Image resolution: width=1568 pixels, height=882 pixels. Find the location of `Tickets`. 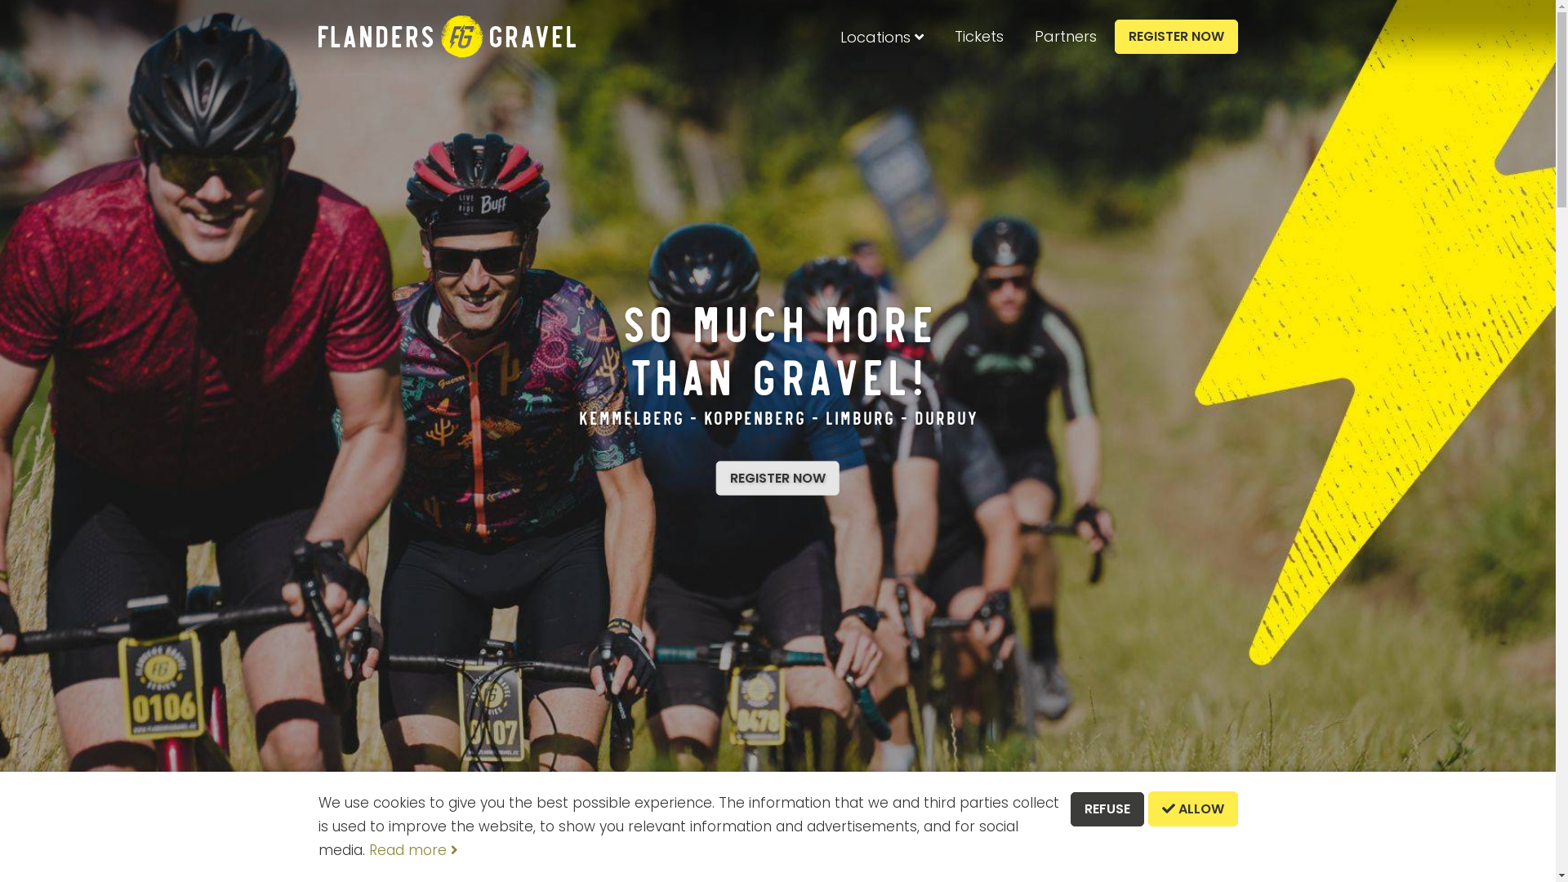

Tickets is located at coordinates (978, 37).